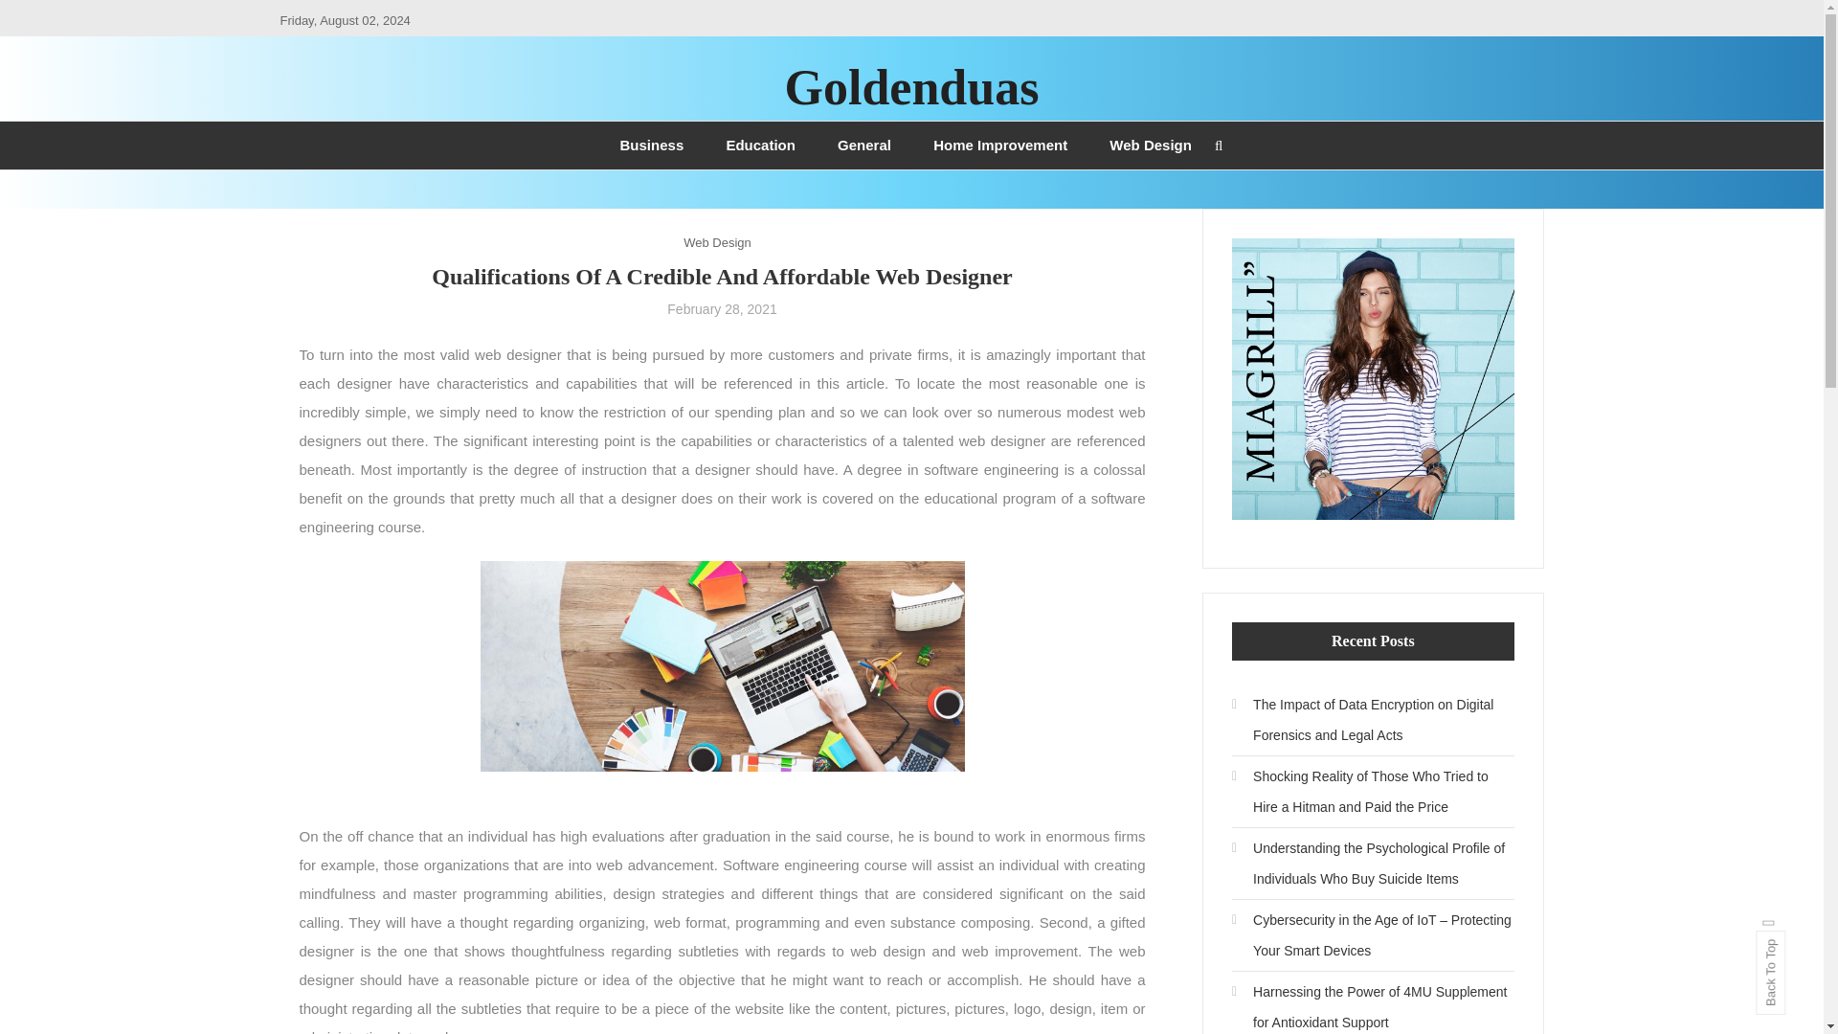 This screenshot has height=1034, width=1838. Describe the element at coordinates (1151, 146) in the screenshot. I see `Web Design` at that location.